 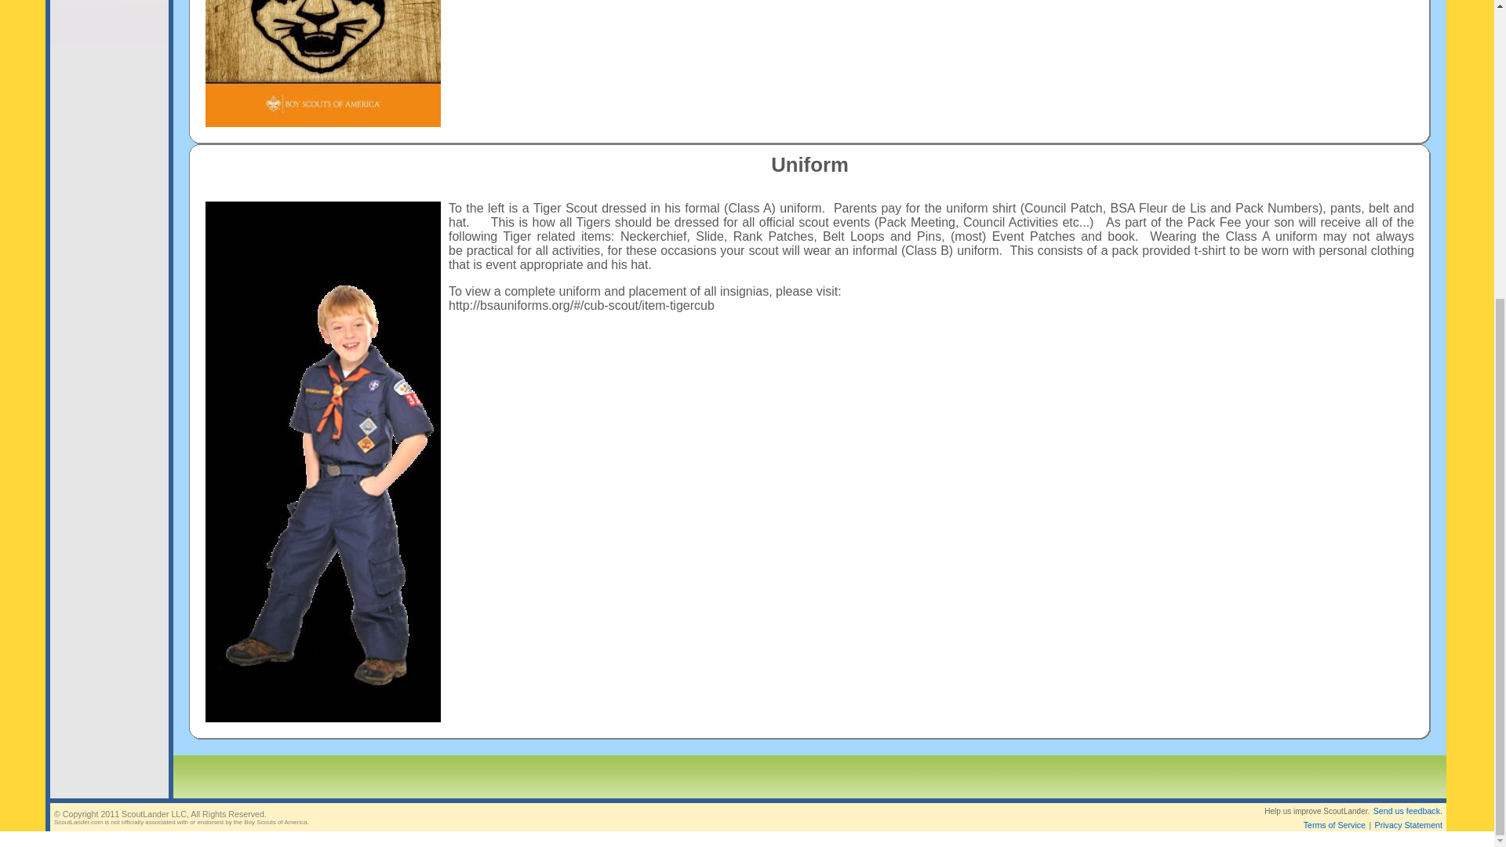 I want to click on Terms of Service, so click(x=1335, y=825).